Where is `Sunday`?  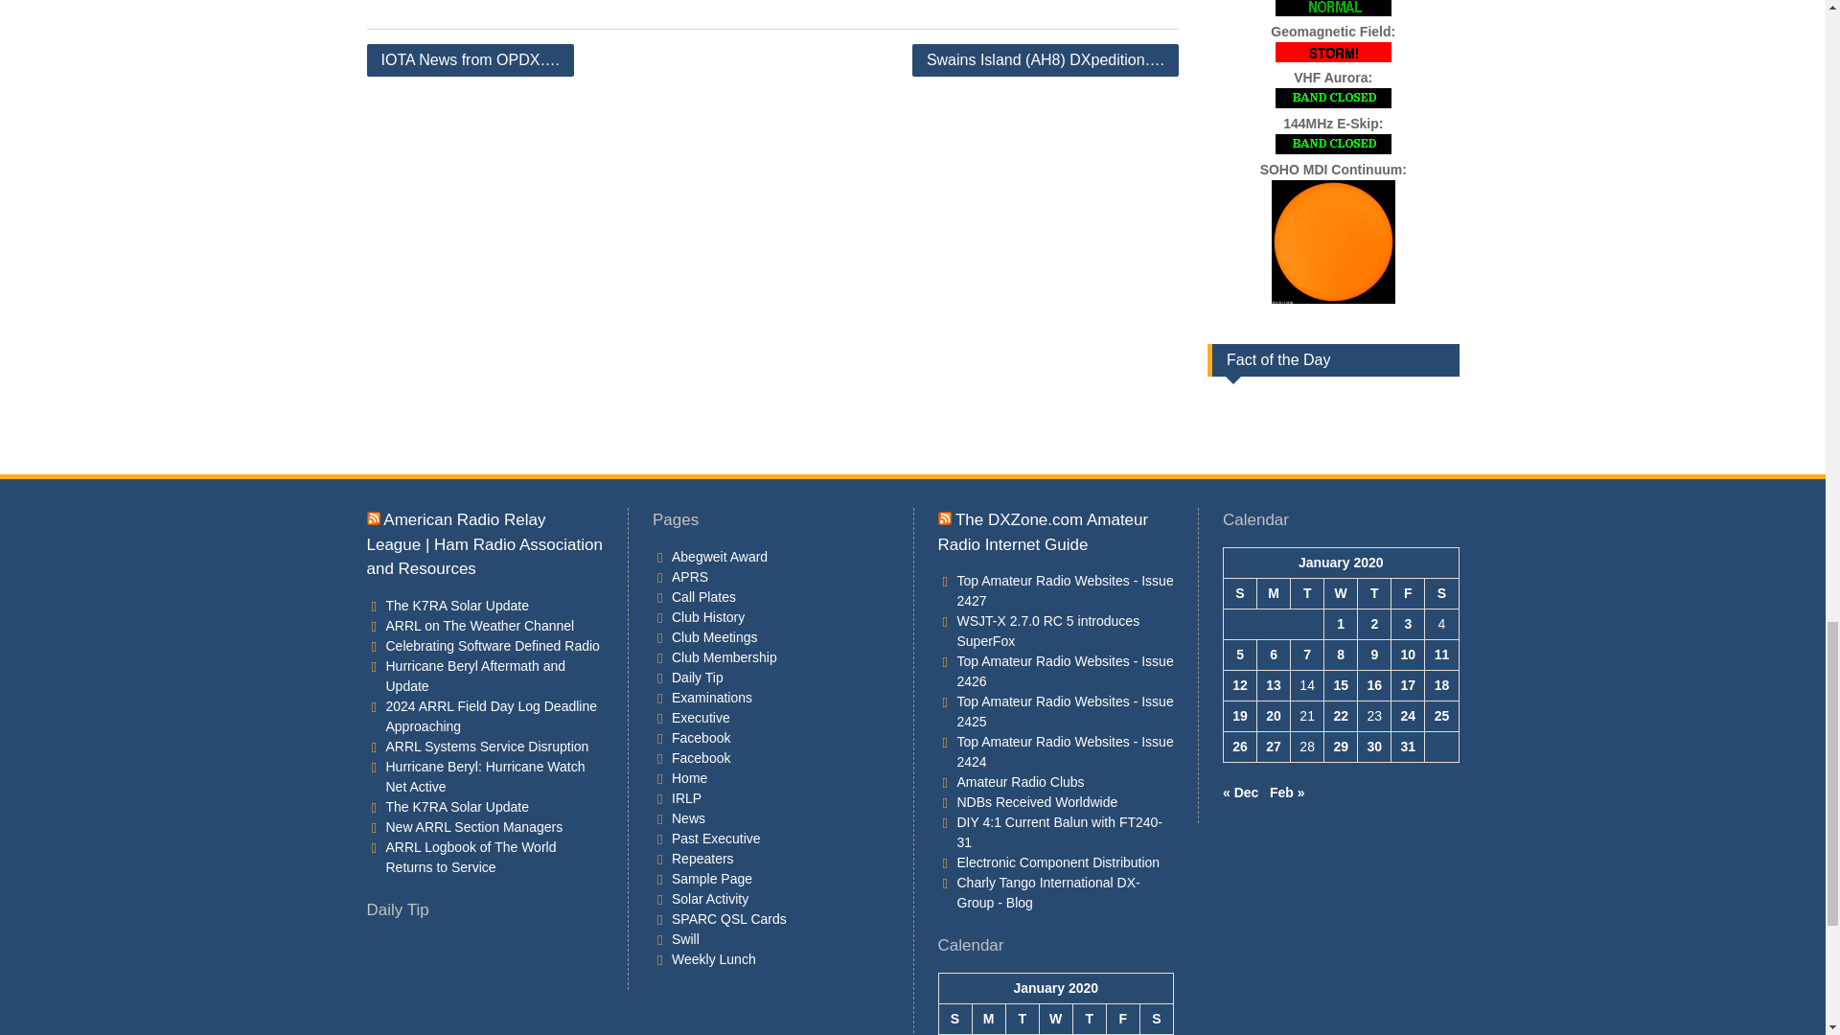 Sunday is located at coordinates (954, 1018).